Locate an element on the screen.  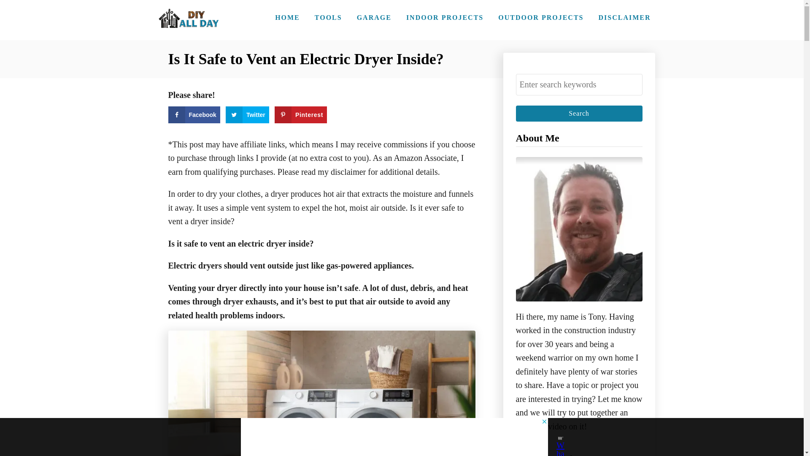
Search is located at coordinates (579, 113).